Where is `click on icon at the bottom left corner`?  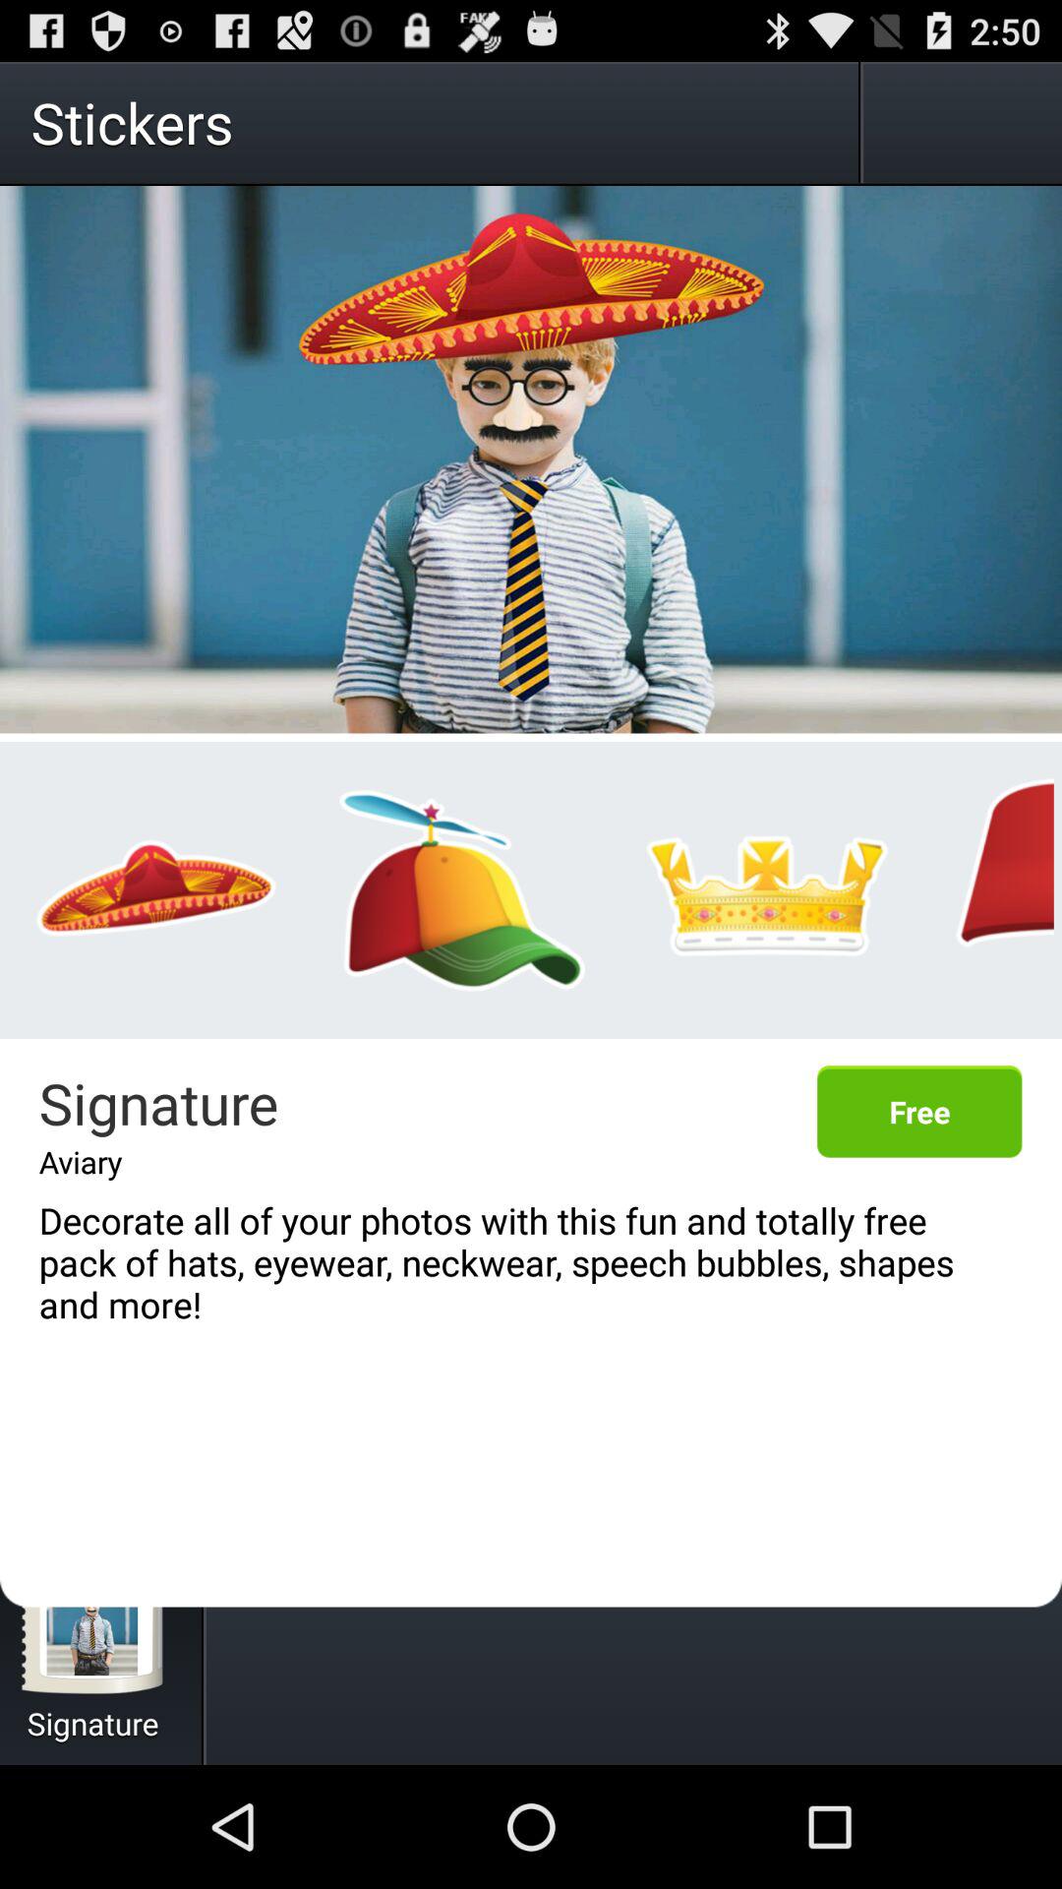
click on icon at the bottom left corner is located at coordinates (92, 1619).